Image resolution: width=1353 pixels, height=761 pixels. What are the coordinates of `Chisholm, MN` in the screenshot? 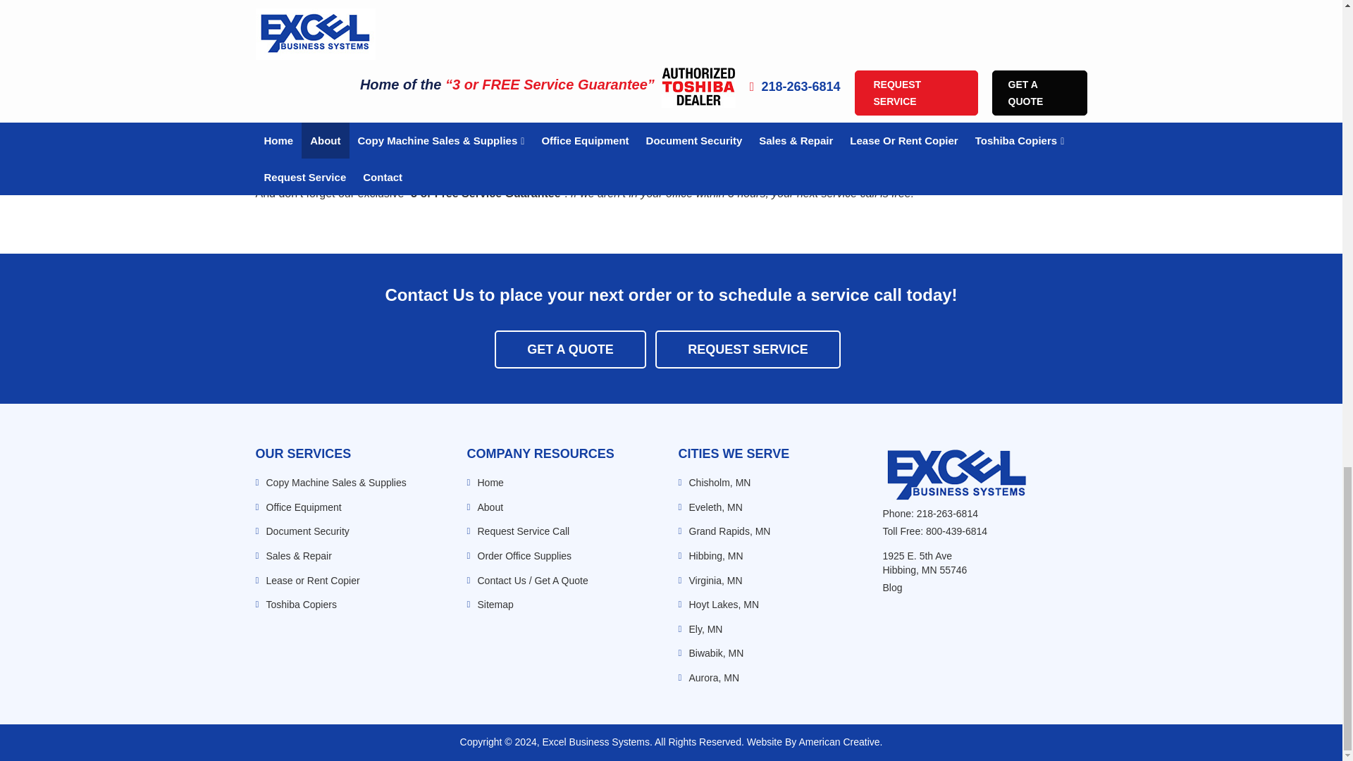 It's located at (719, 483).